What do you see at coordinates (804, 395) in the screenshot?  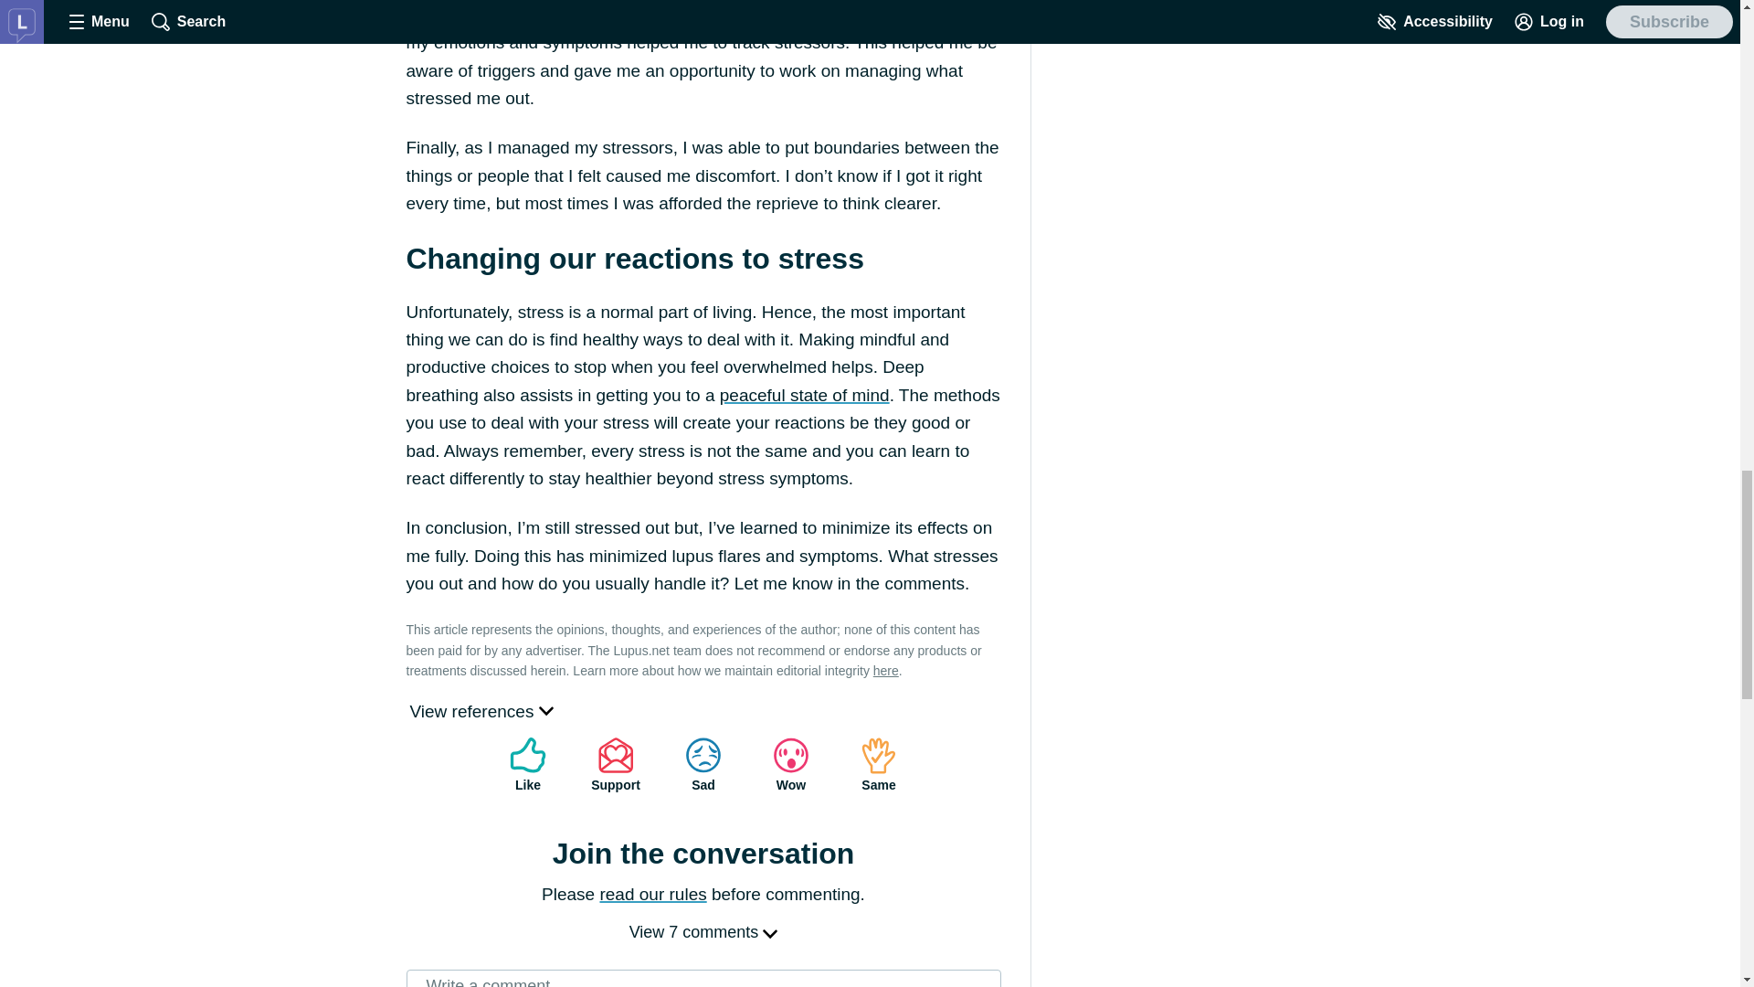 I see `peaceful state of mind` at bounding box center [804, 395].